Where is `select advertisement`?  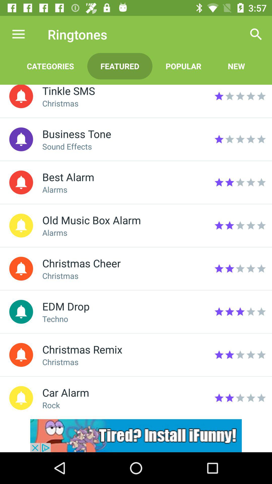
select advertisement is located at coordinates (136, 436).